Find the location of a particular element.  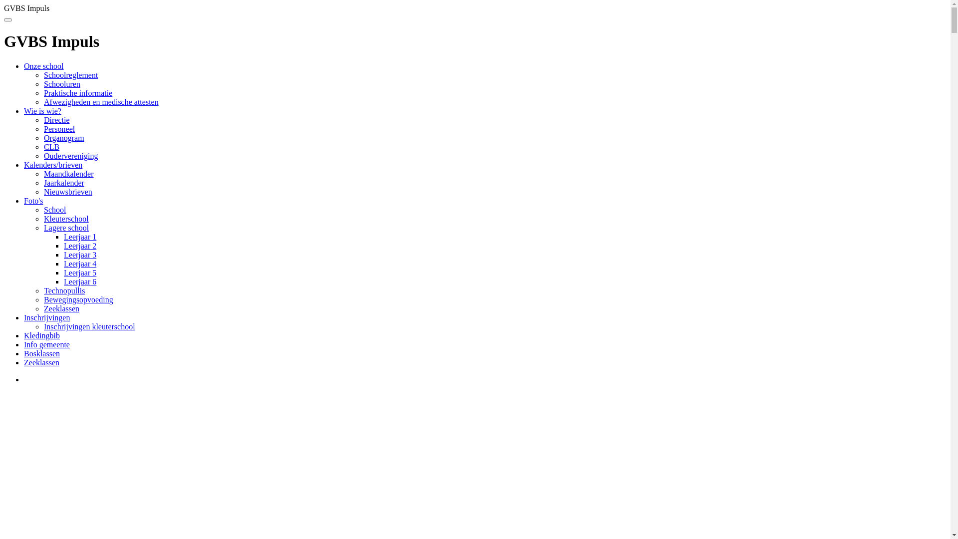

Bewegingsopvoeding is located at coordinates (79, 299).